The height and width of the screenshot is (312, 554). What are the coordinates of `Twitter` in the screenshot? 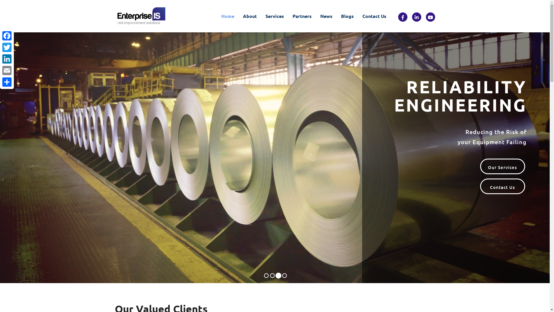 It's located at (7, 47).